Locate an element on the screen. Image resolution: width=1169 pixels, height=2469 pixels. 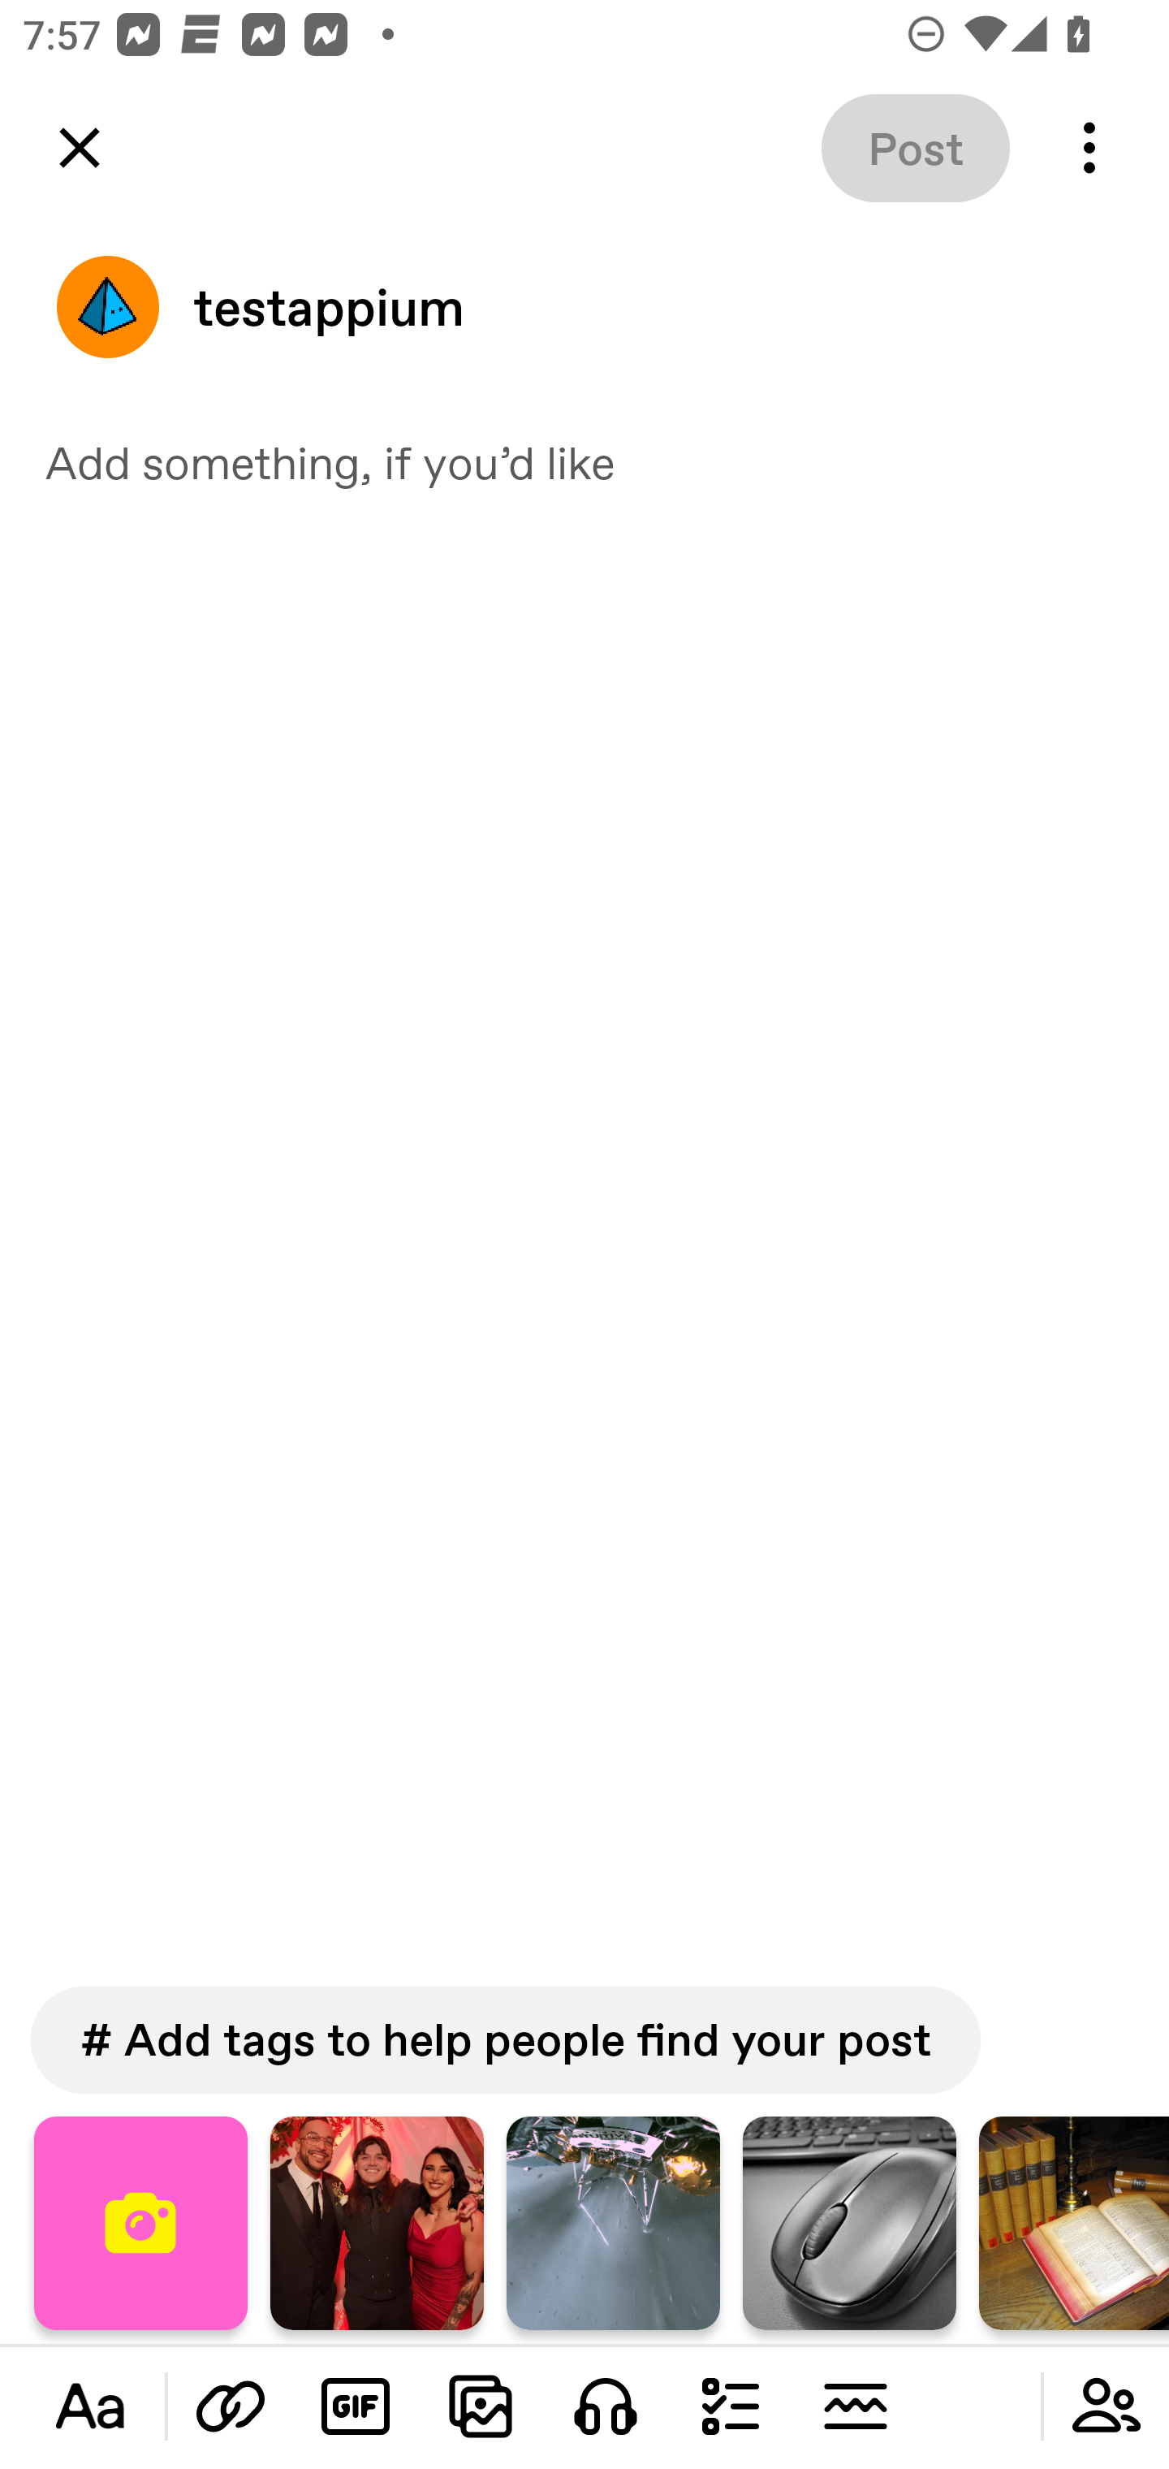
# Add tags to help people find your post is located at coordinates (505, 2040).